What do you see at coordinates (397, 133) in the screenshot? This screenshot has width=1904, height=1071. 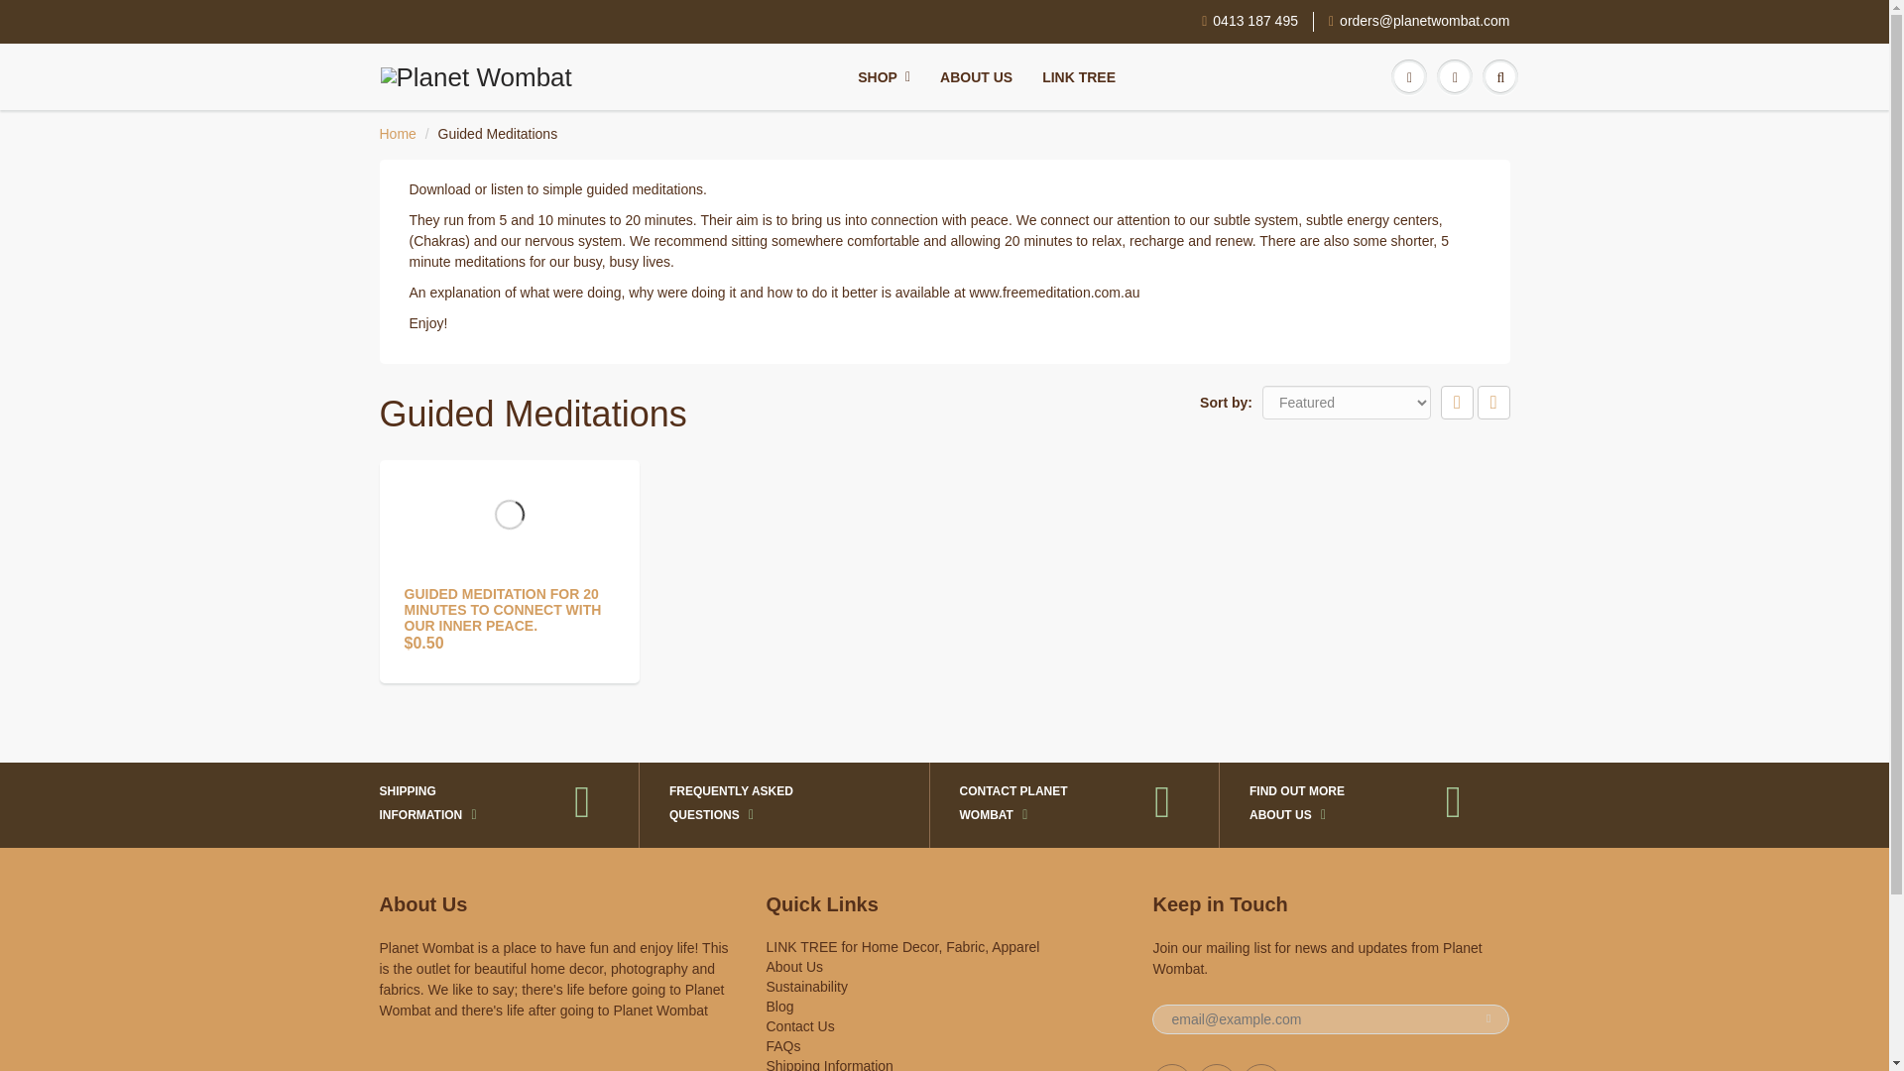 I see `Home` at bounding box center [397, 133].